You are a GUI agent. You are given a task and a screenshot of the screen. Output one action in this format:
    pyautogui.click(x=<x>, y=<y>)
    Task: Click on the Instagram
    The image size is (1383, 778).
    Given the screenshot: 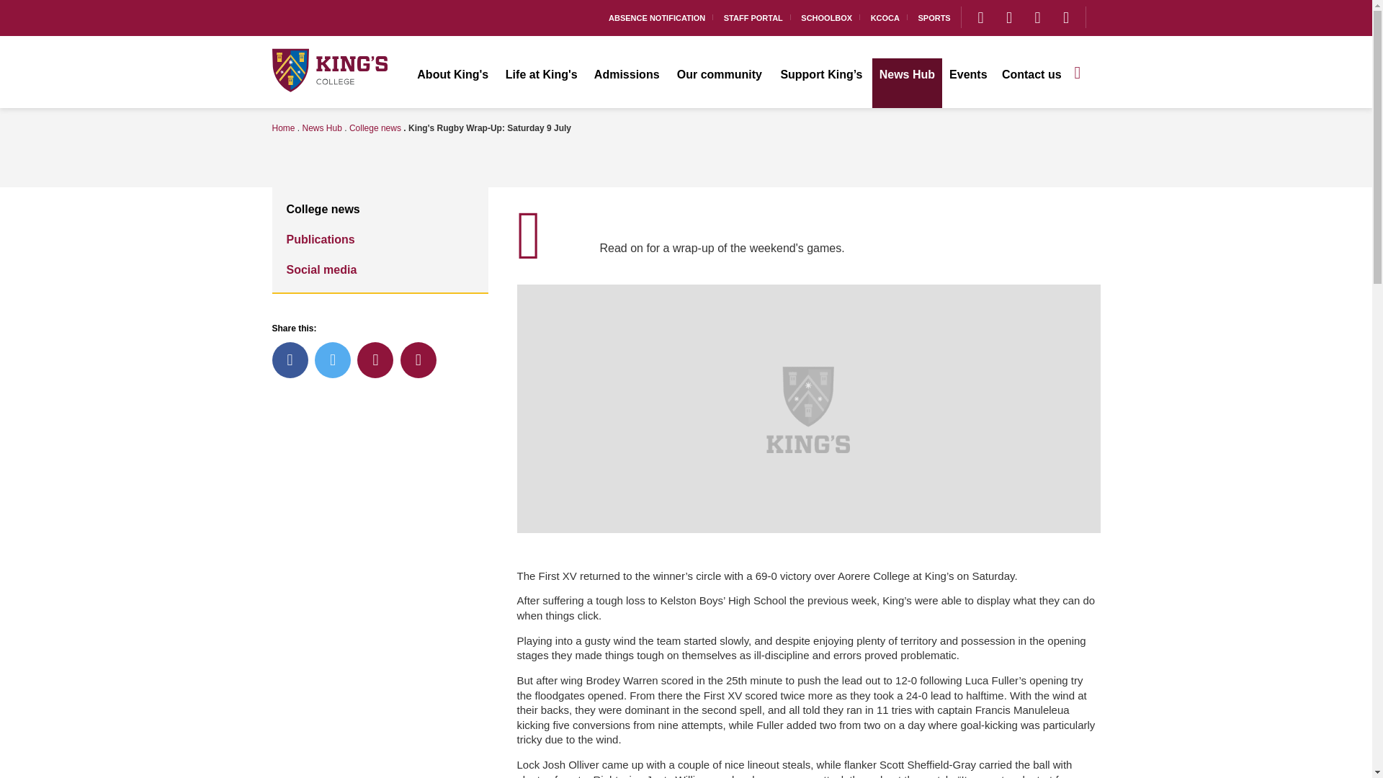 What is the action you would take?
    pyautogui.click(x=980, y=17)
    